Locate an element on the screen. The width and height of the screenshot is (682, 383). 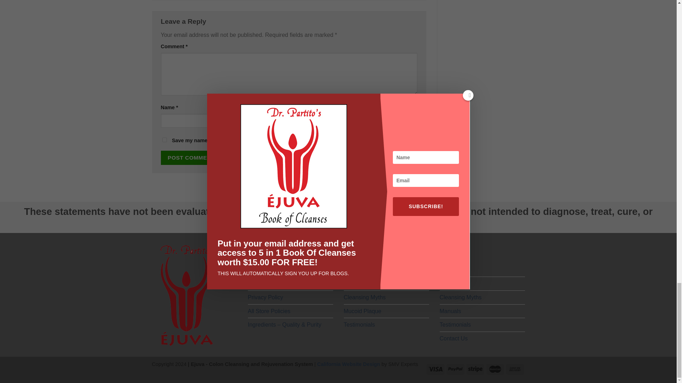
yes is located at coordinates (164, 140).